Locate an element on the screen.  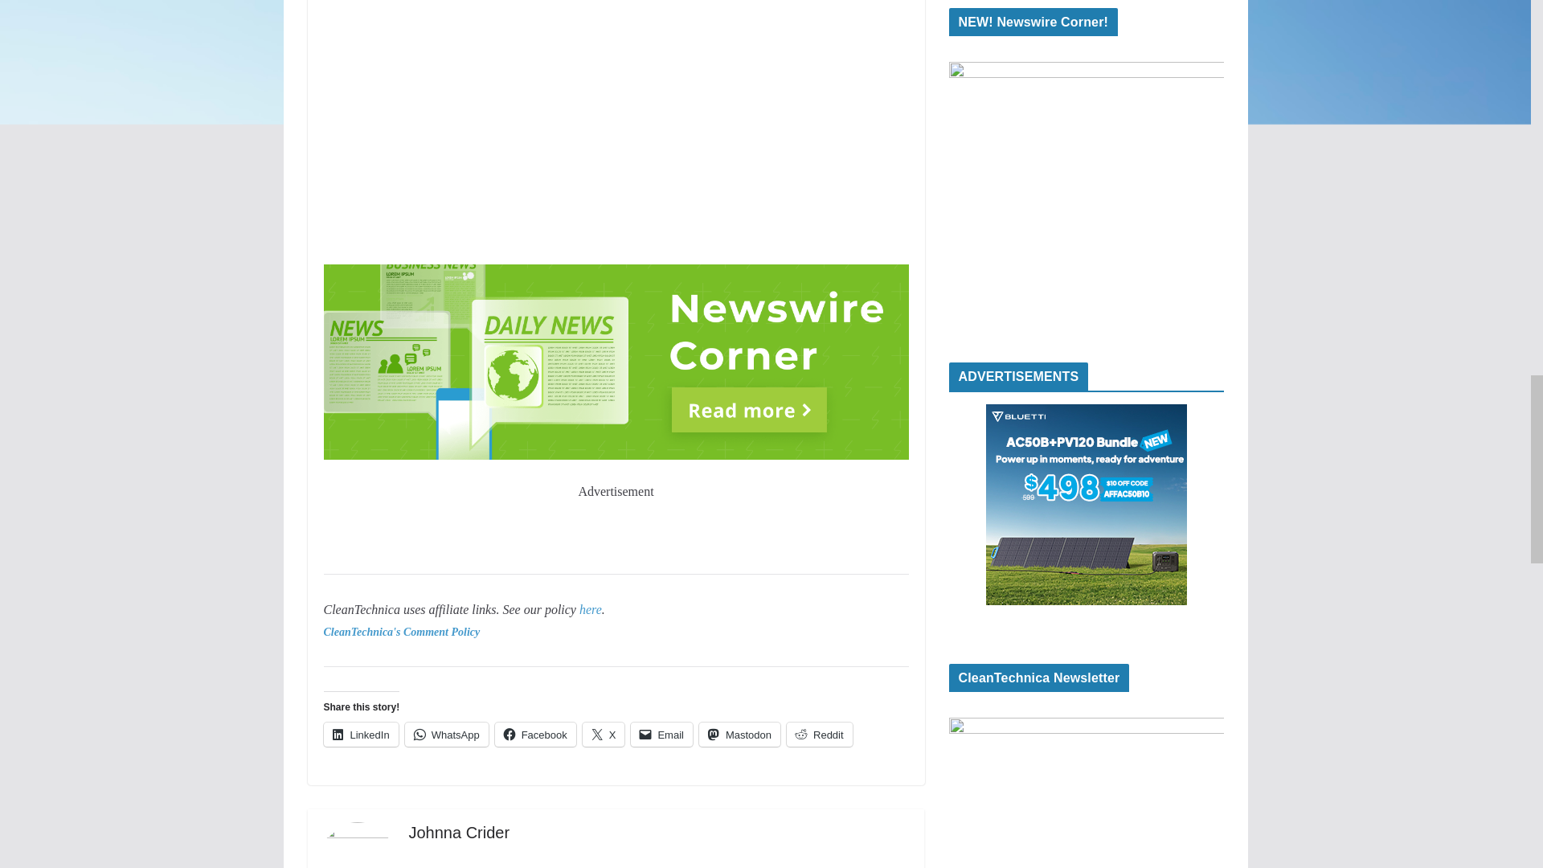
Click to share on Reddit is located at coordinates (820, 734).